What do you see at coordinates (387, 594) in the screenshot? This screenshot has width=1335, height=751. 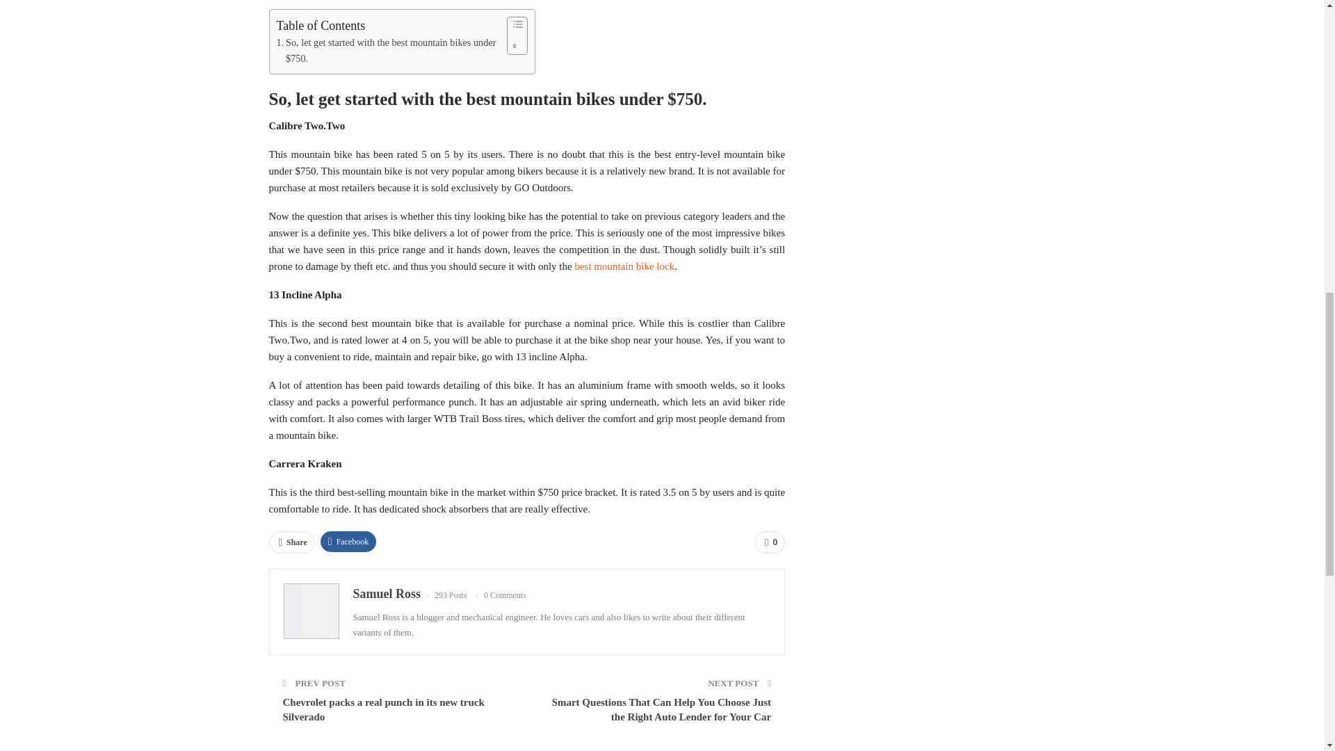 I see `Samuel Ross` at bounding box center [387, 594].